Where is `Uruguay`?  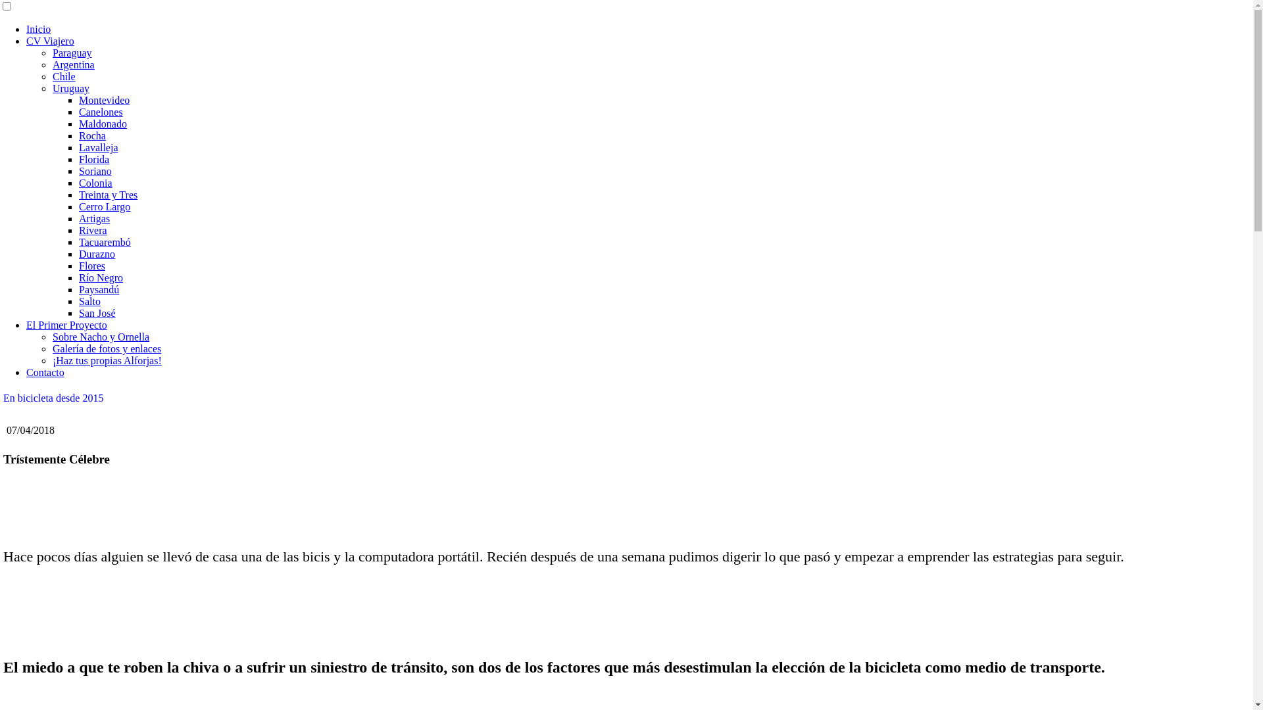
Uruguay is located at coordinates (71, 88).